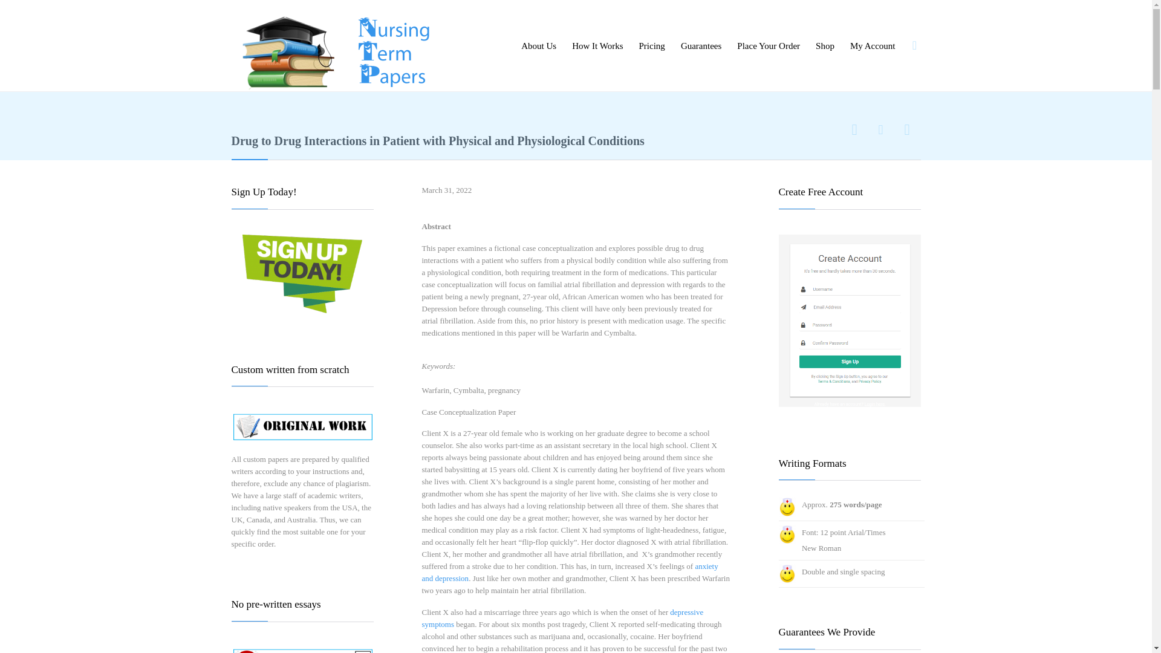 This screenshot has height=653, width=1161. I want to click on Shop, so click(825, 46).